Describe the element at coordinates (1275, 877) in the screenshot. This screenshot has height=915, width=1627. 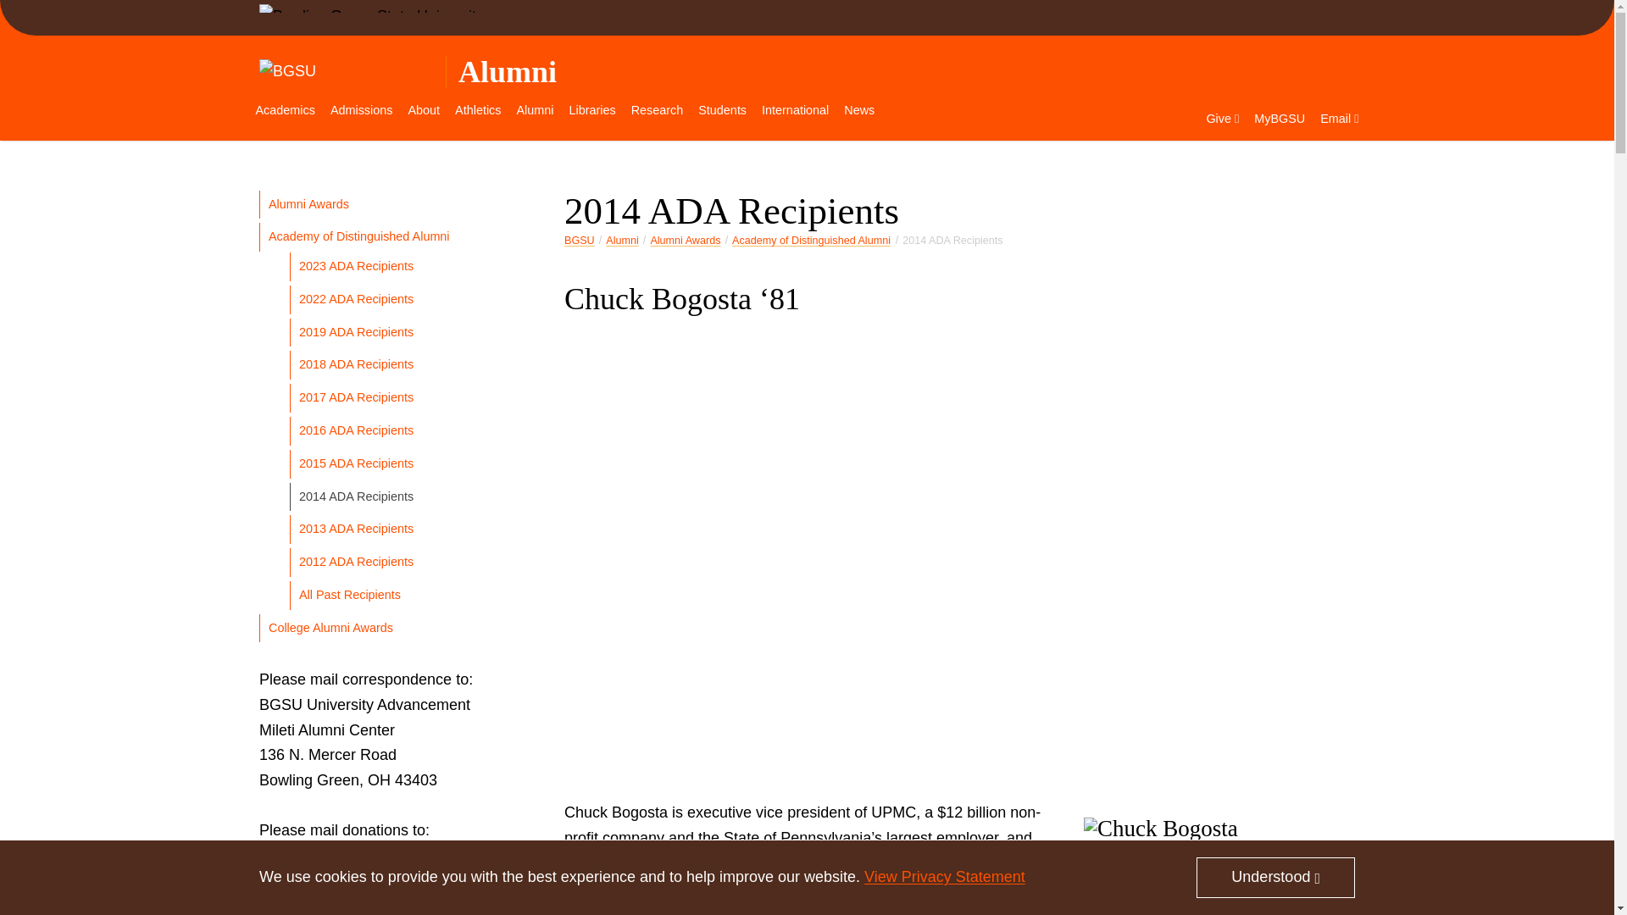
I see `Understood ` at that location.